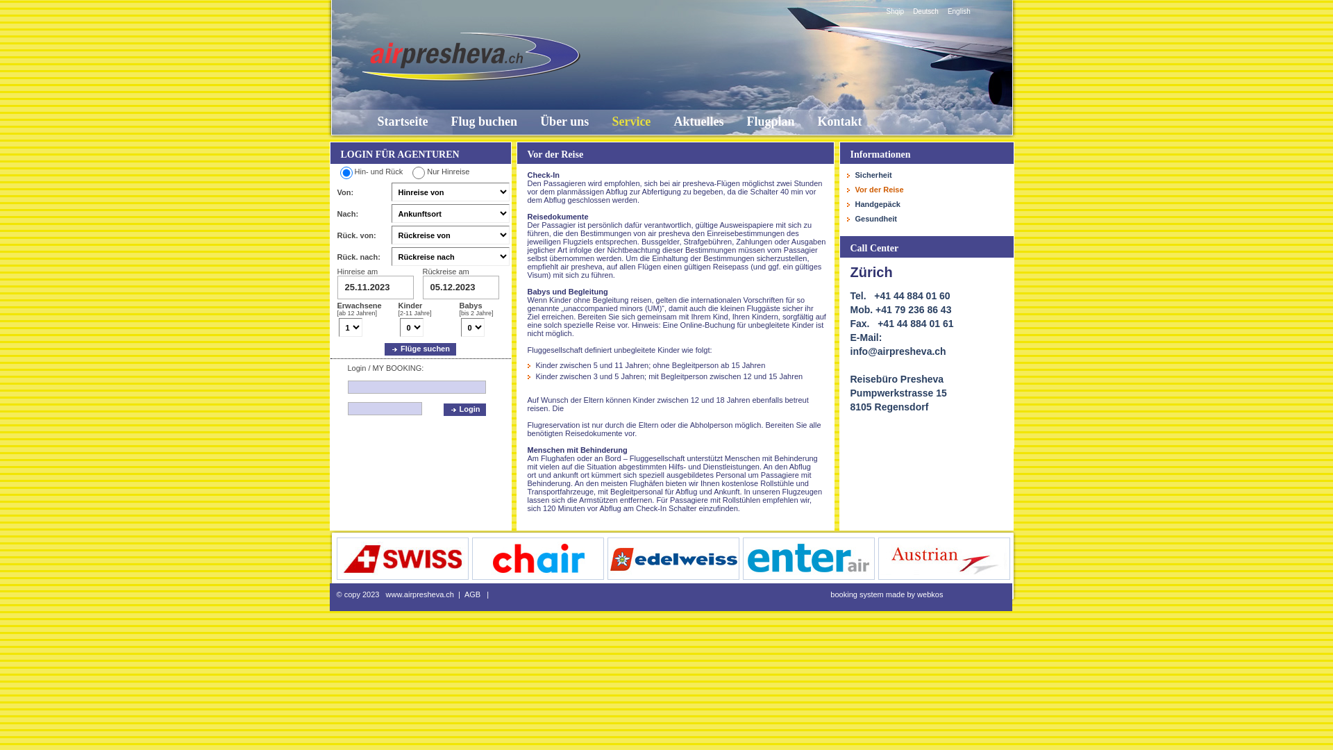 The width and height of the screenshot is (1333, 750). I want to click on Service, so click(631, 122).